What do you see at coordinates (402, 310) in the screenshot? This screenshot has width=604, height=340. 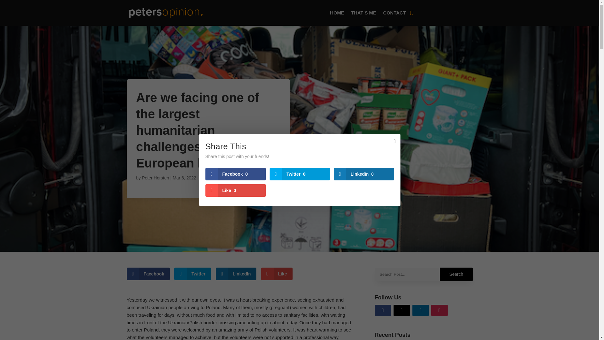 I see `Follow on X` at bounding box center [402, 310].